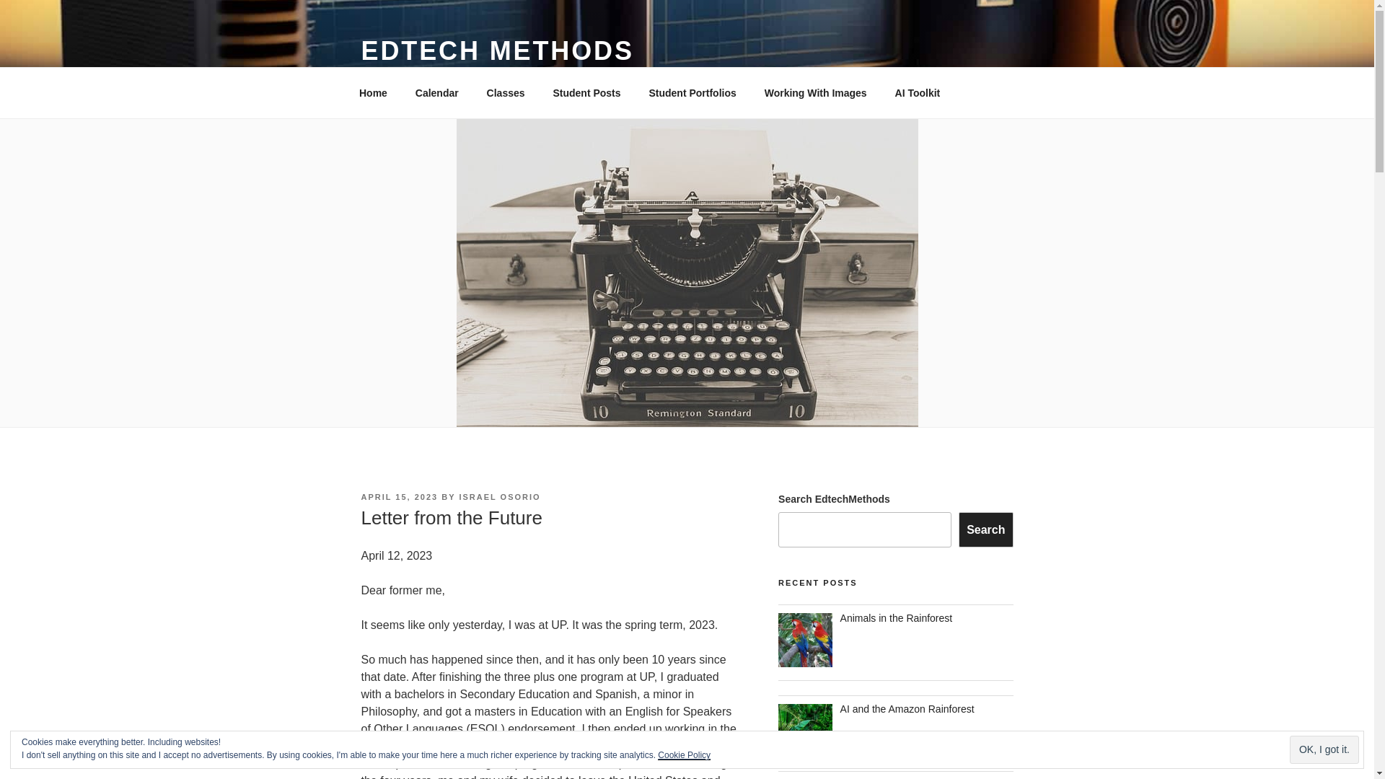 The width and height of the screenshot is (1385, 779). What do you see at coordinates (815, 92) in the screenshot?
I see `Working With Images` at bounding box center [815, 92].